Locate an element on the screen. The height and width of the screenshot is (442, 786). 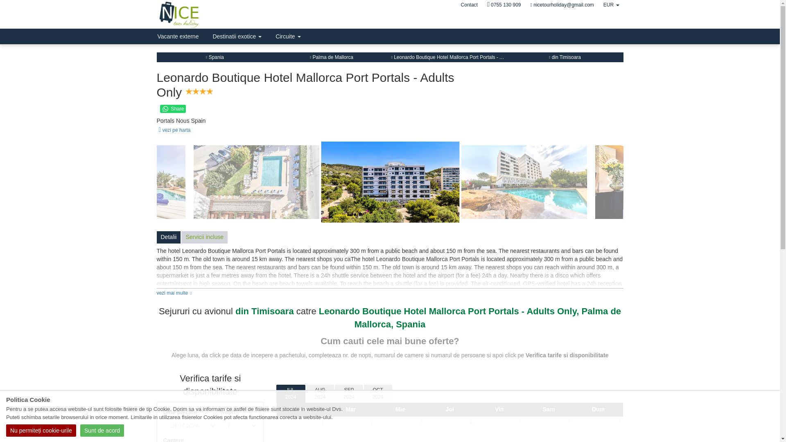
Share is located at coordinates (173, 109).